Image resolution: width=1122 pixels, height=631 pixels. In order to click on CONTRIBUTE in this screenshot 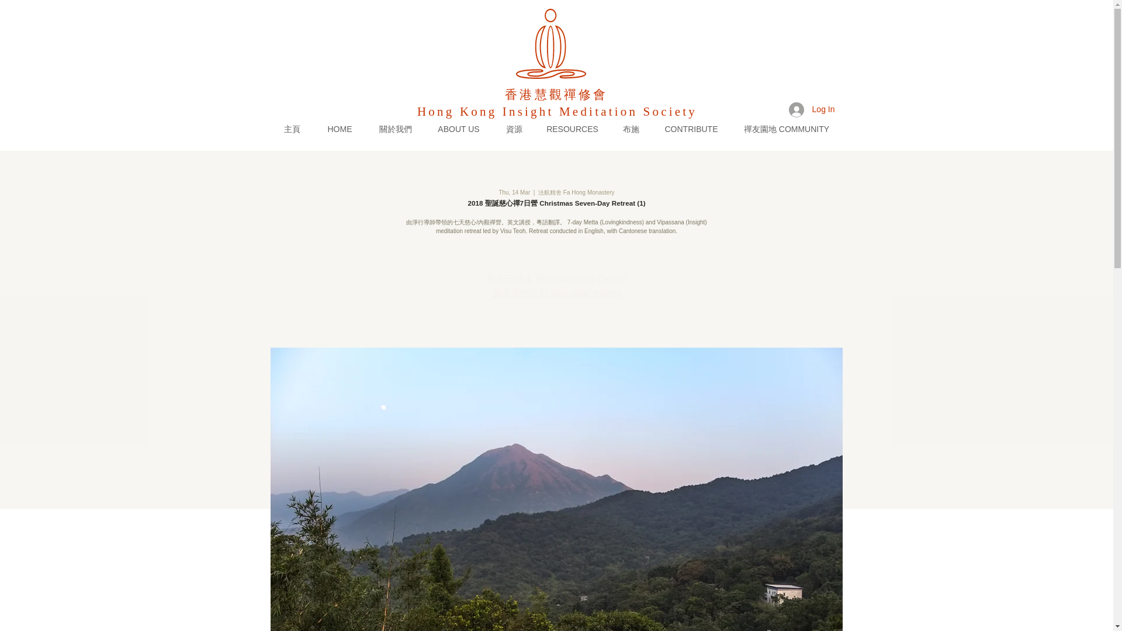, I will do `click(691, 129)`.